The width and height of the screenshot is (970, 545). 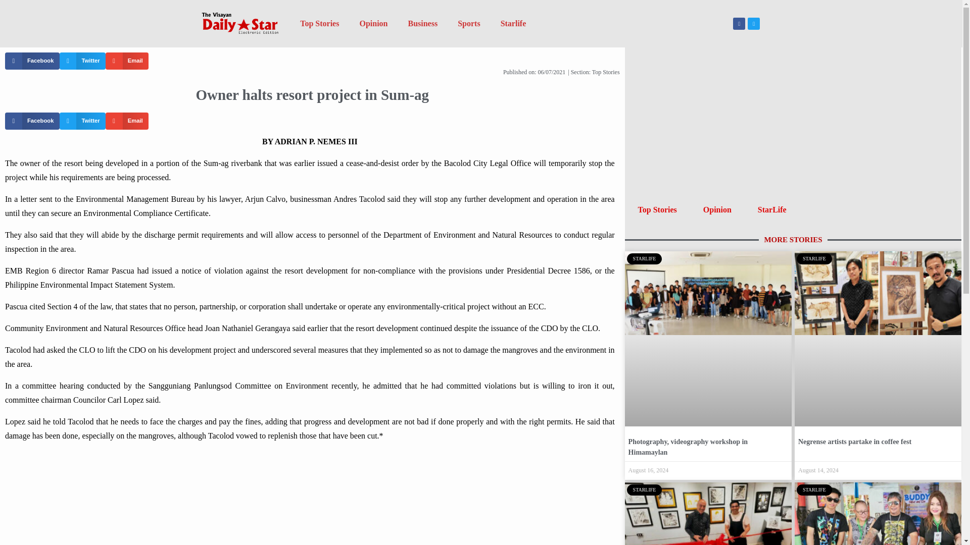 What do you see at coordinates (468, 23) in the screenshot?
I see `Sports` at bounding box center [468, 23].